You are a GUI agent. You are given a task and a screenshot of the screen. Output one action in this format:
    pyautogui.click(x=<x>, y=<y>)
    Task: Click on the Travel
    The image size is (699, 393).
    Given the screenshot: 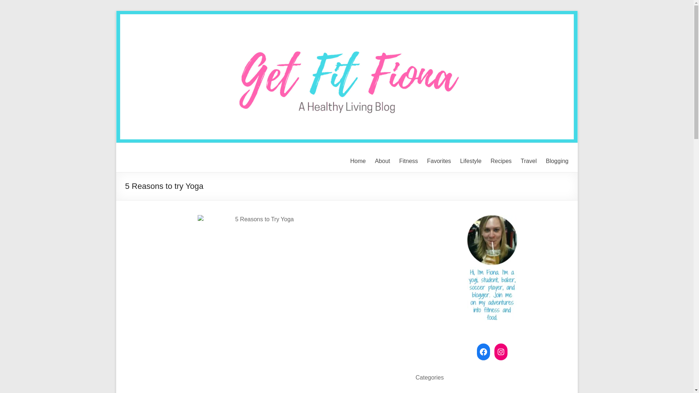 What is the action you would take?
    pyautogui.click(x=529, y=161)
    